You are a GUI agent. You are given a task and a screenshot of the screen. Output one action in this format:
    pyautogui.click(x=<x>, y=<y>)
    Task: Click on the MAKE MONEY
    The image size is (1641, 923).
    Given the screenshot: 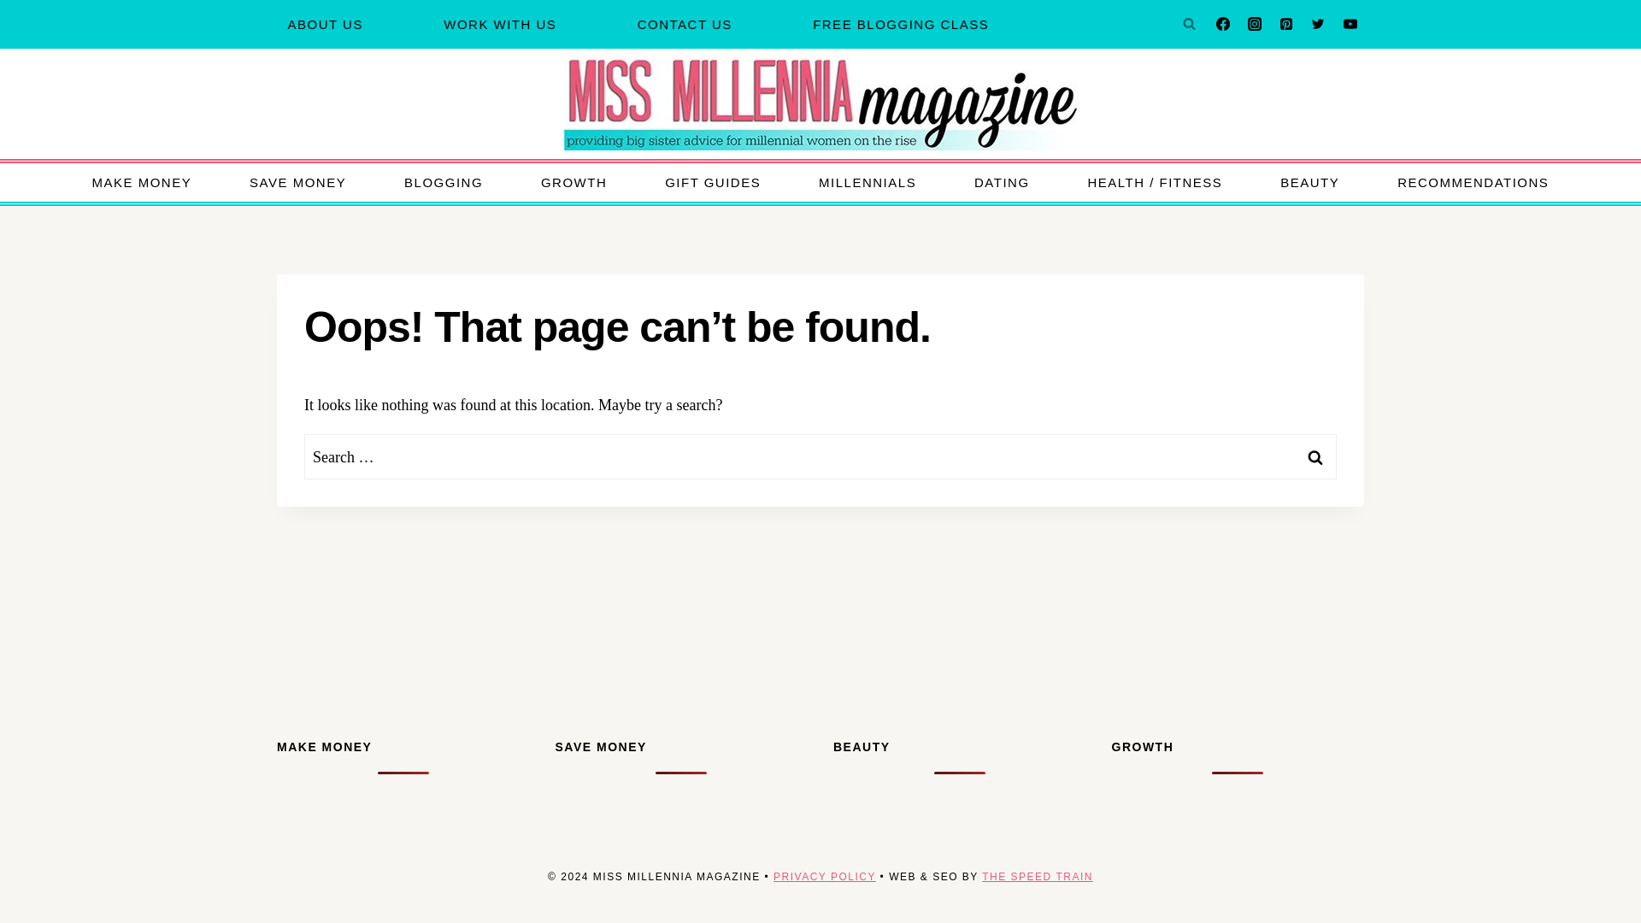 What is the action you would take?
    pyautogui.click(x=142, y=183)
    